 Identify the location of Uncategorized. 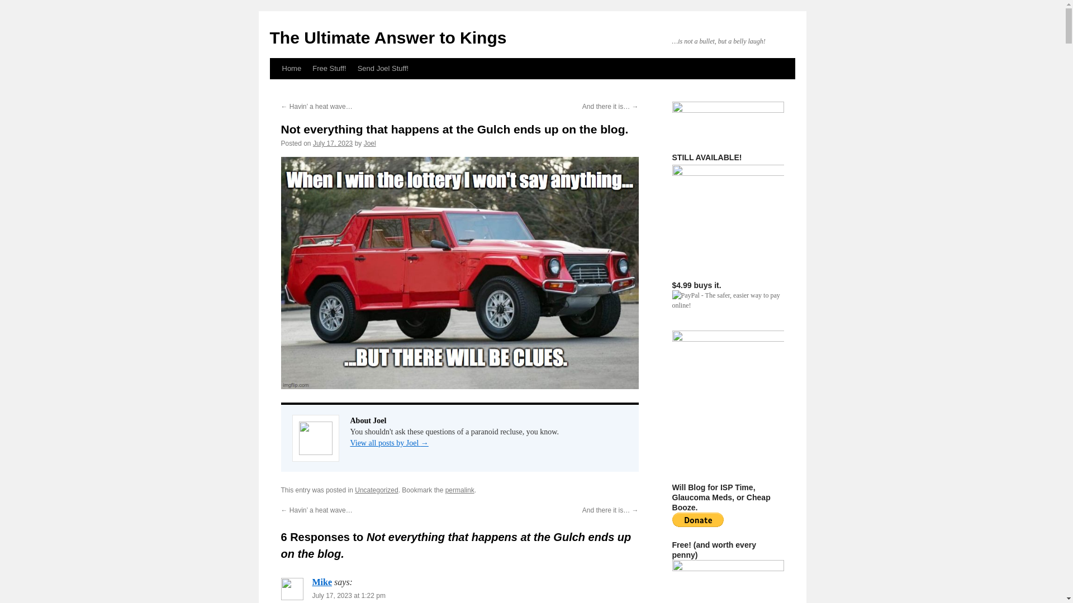
(377, 490).